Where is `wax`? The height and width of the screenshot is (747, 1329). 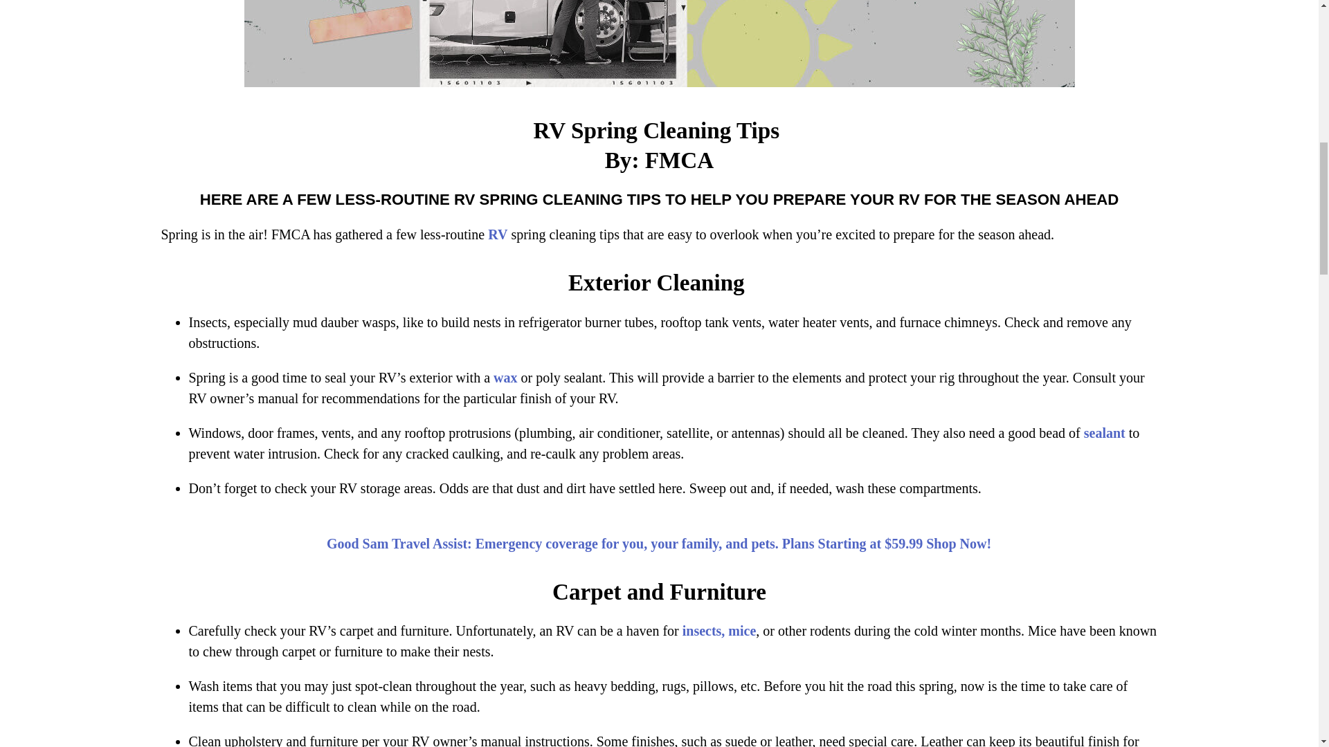
wax is located at coordinates (505, 378).